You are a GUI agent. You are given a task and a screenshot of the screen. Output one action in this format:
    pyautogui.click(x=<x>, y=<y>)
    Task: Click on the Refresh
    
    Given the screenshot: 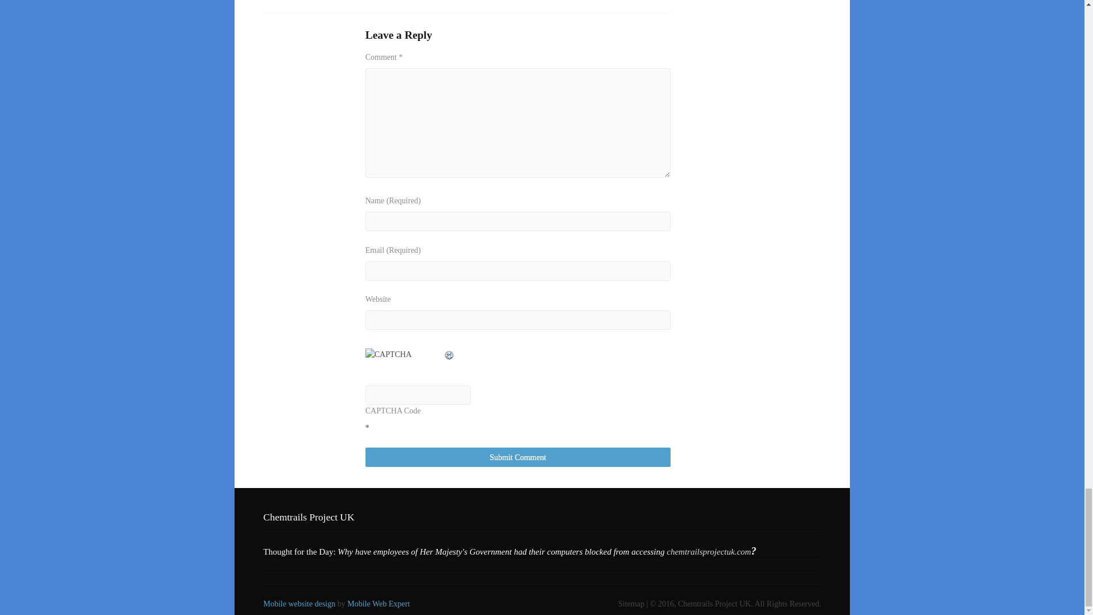 What is the action you would take?
    pyautogui.click(x=450, y=354)
    